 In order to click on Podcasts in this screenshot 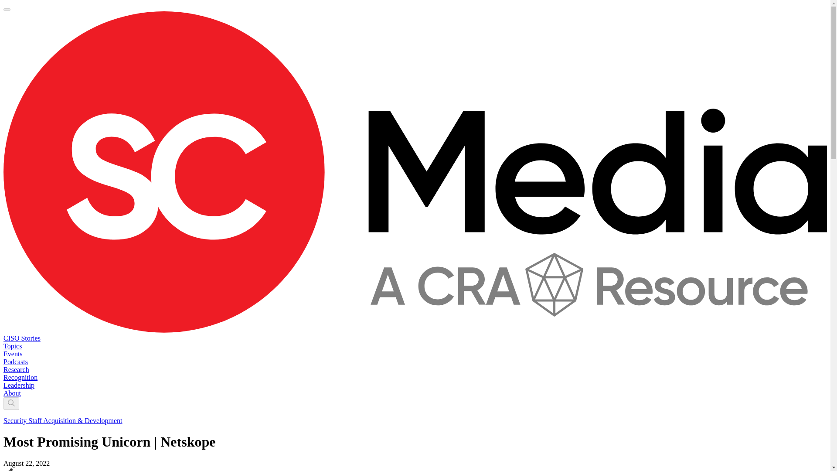, I will do `click(15, 362)`.